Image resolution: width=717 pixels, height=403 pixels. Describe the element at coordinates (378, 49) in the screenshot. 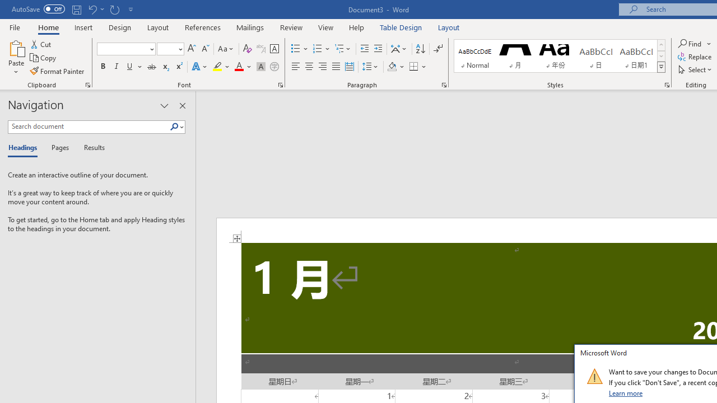

I see `Increase Indent` at that location.